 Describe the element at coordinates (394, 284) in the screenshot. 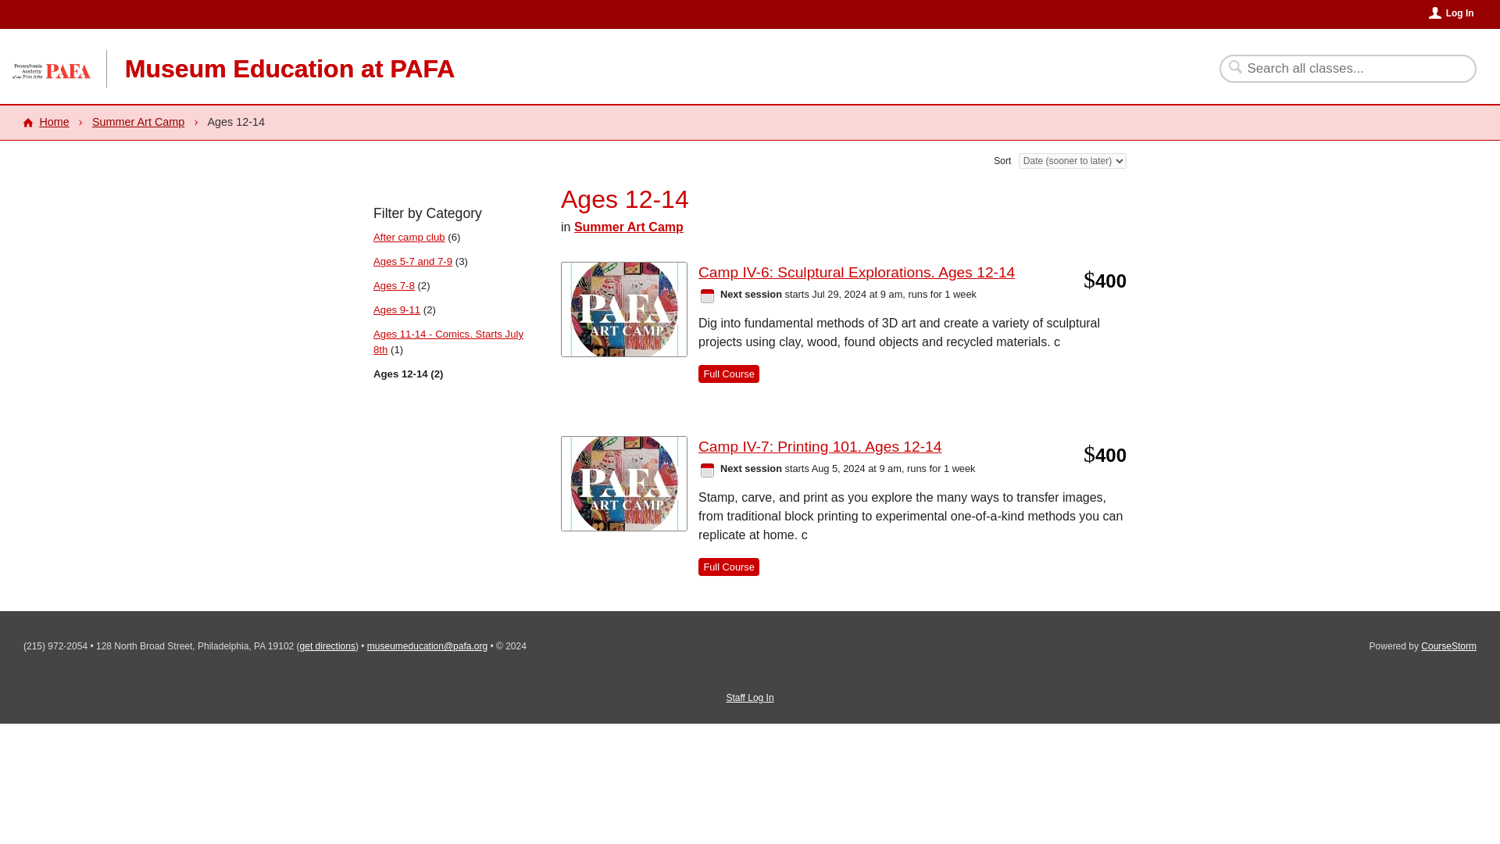

I see `Ages 7-8` at that location.